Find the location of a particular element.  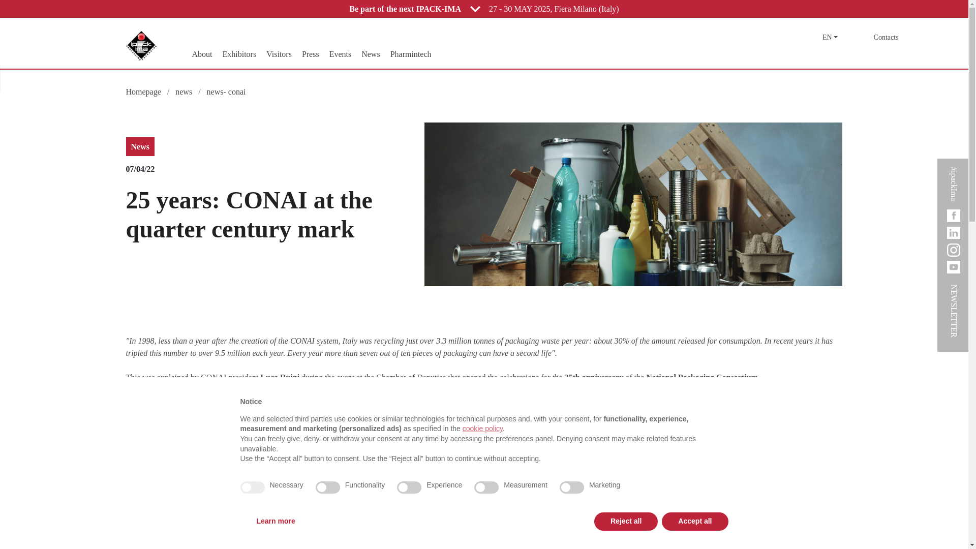

Visitors is located at coordinates (279, 54).